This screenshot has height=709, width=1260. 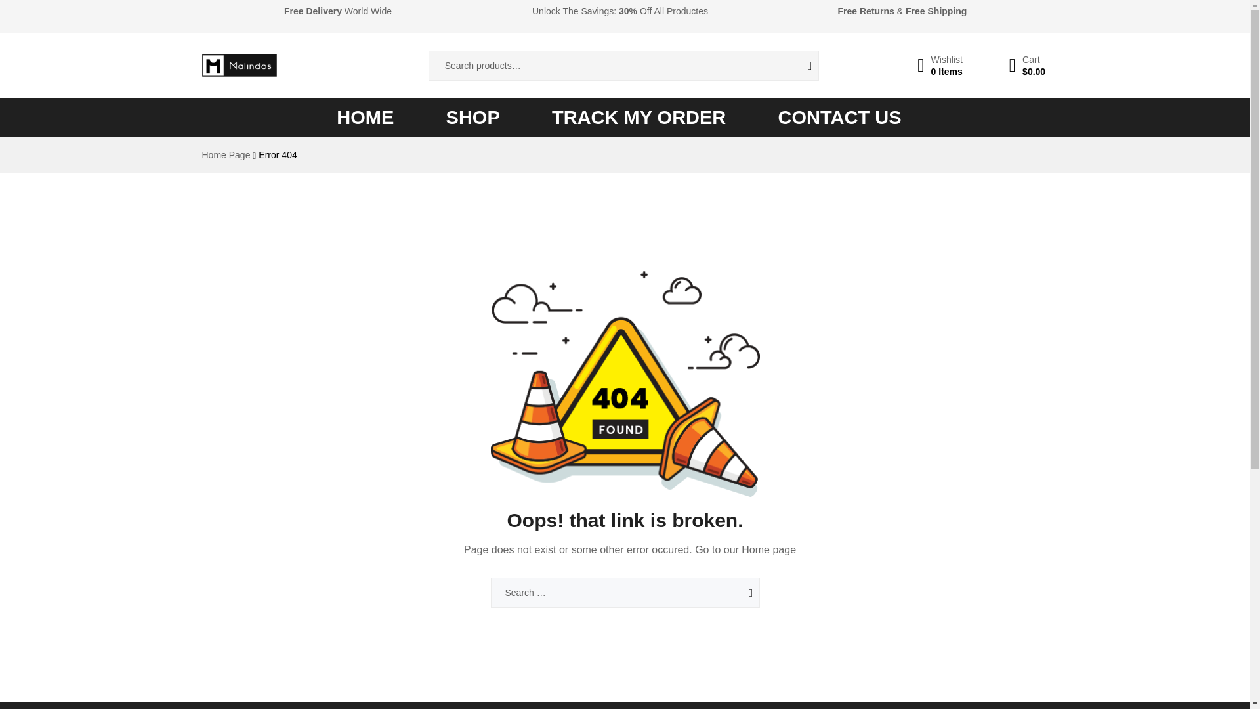 What do you see at coordinates (1027, 66) in the screenshot?
I see `View your shopping cart` at bounding box center [1027, 66].